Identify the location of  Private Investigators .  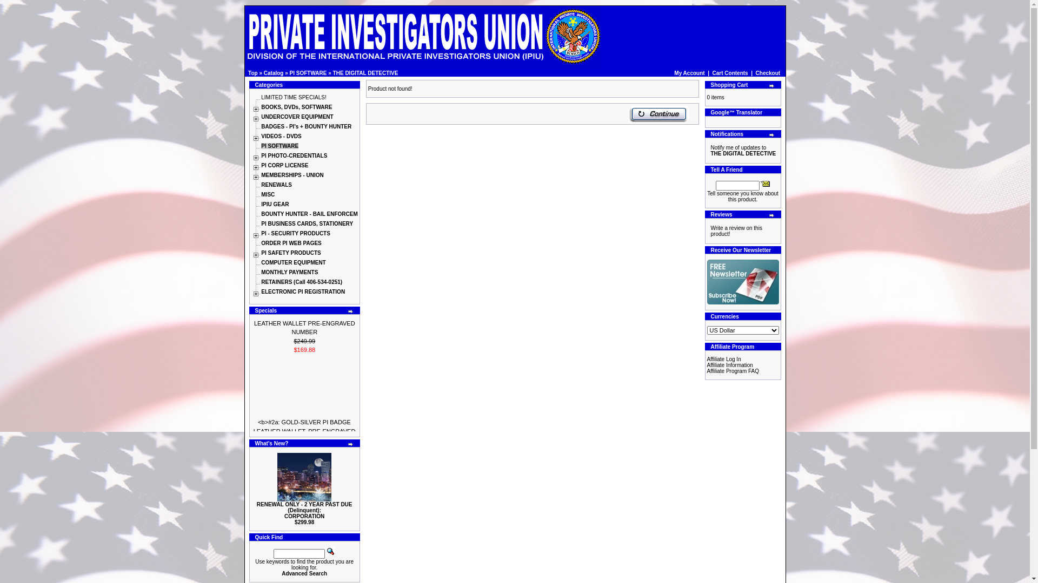
(423, 38).